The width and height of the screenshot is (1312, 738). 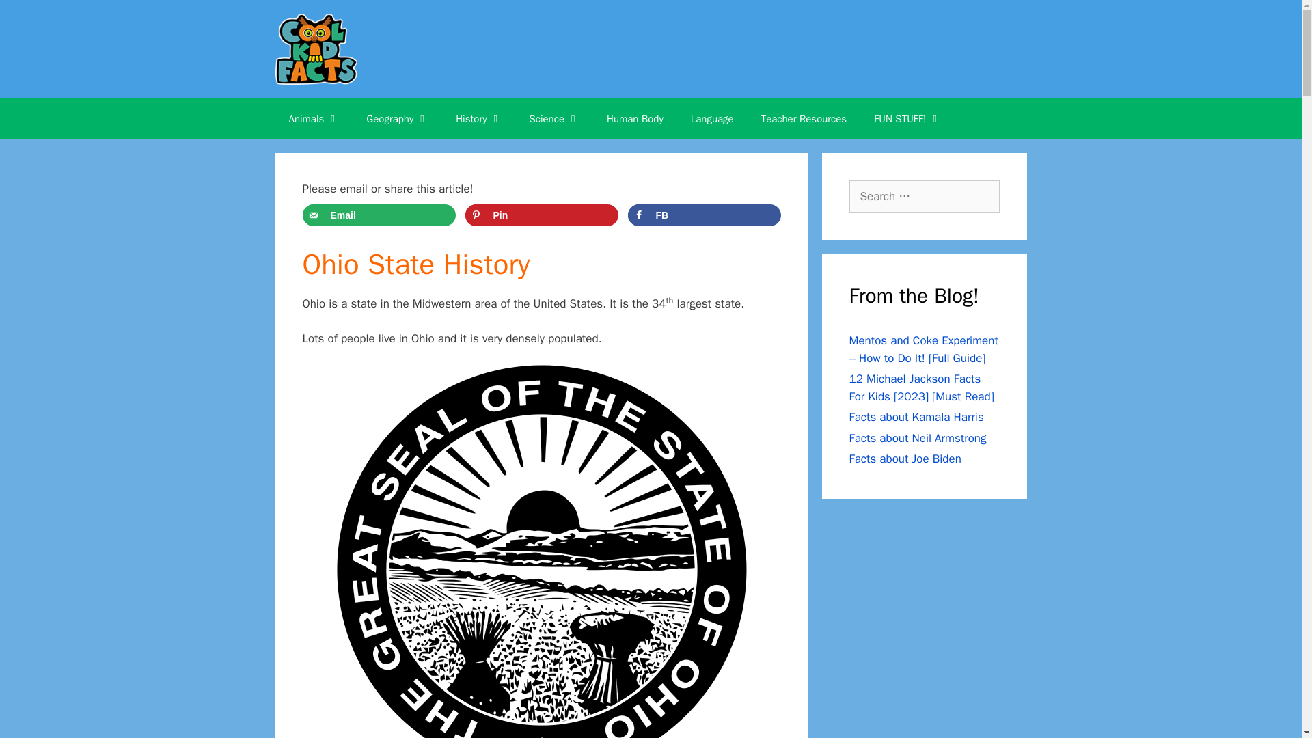 I want to click on Save to Pinterest, so click(x=541, y=215).